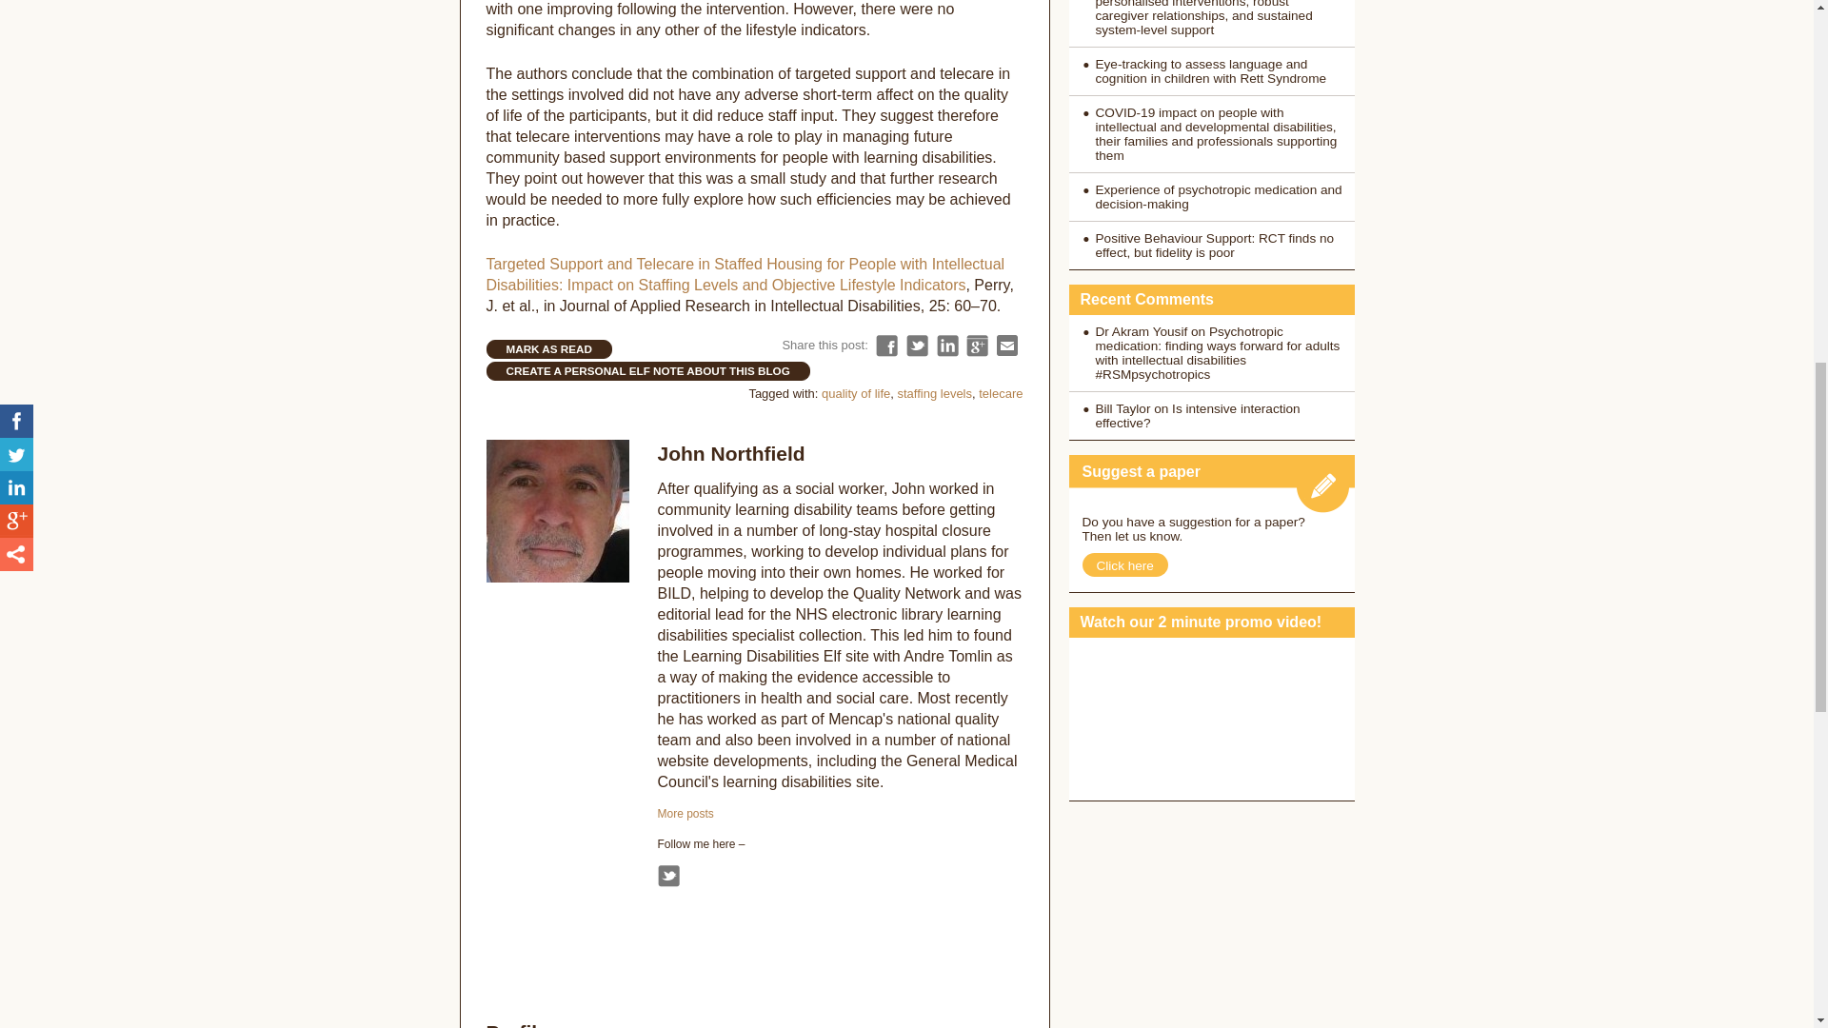 The image size is (1828, 1028). I want to click on Share on Facebook, so click(885, 346).